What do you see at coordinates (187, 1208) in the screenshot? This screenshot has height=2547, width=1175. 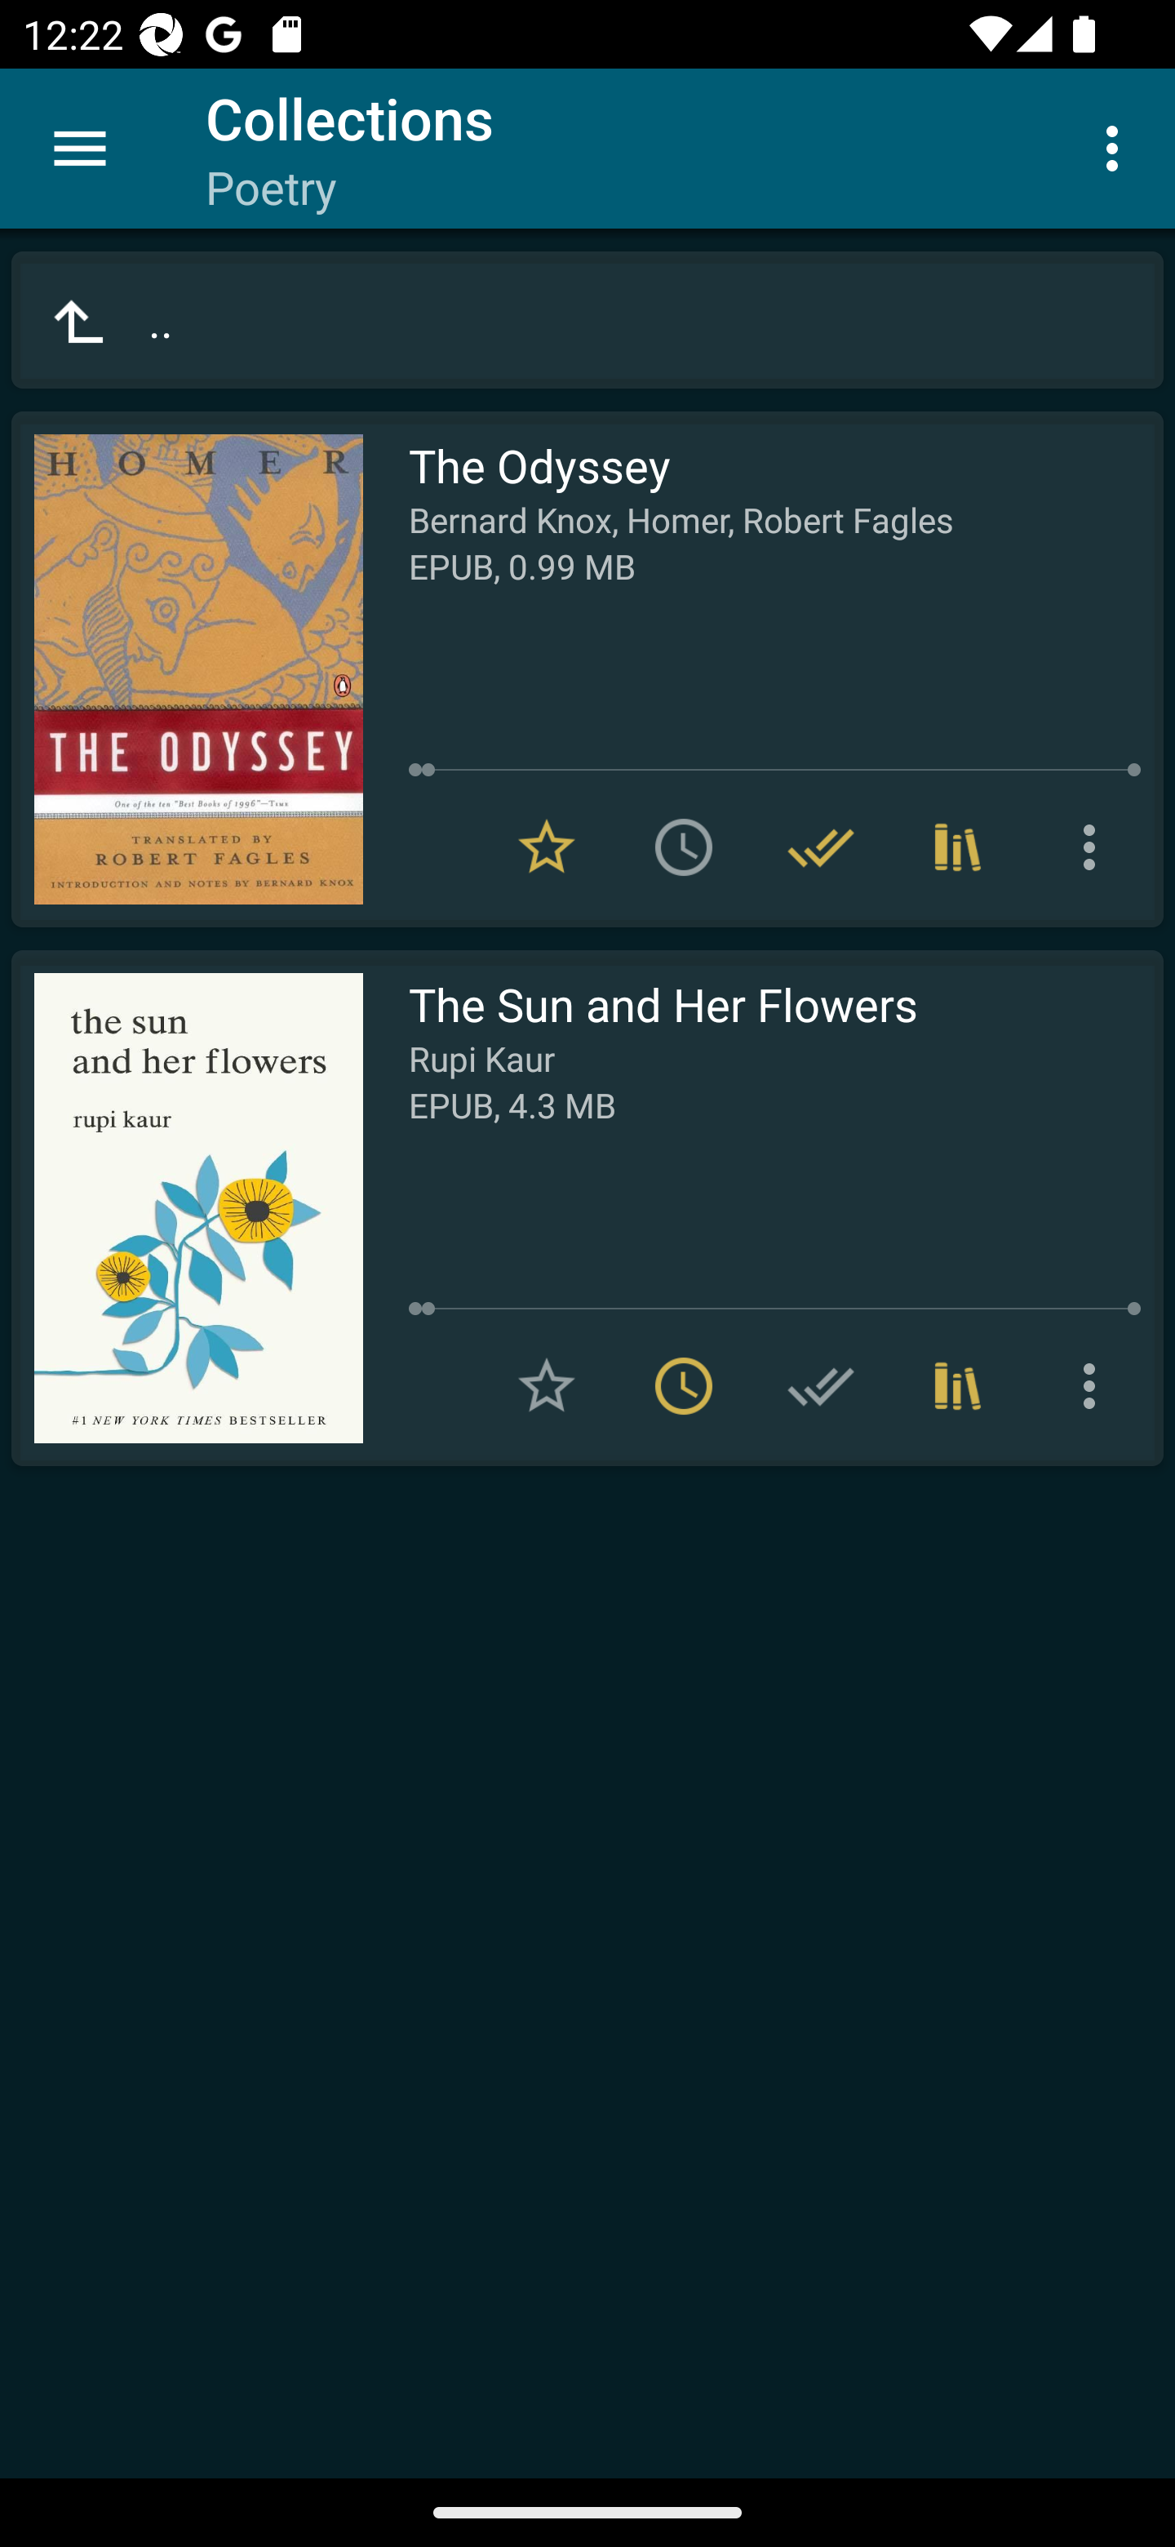 I see `Read The Sun and Her Flowers` at bounding box center [187, 1208].